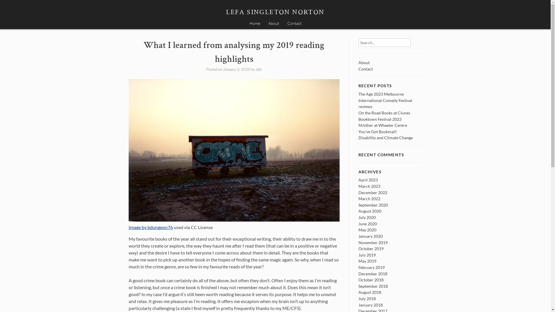  I want to click on LEFA SINGLETON NORTON, so click(275, 12).